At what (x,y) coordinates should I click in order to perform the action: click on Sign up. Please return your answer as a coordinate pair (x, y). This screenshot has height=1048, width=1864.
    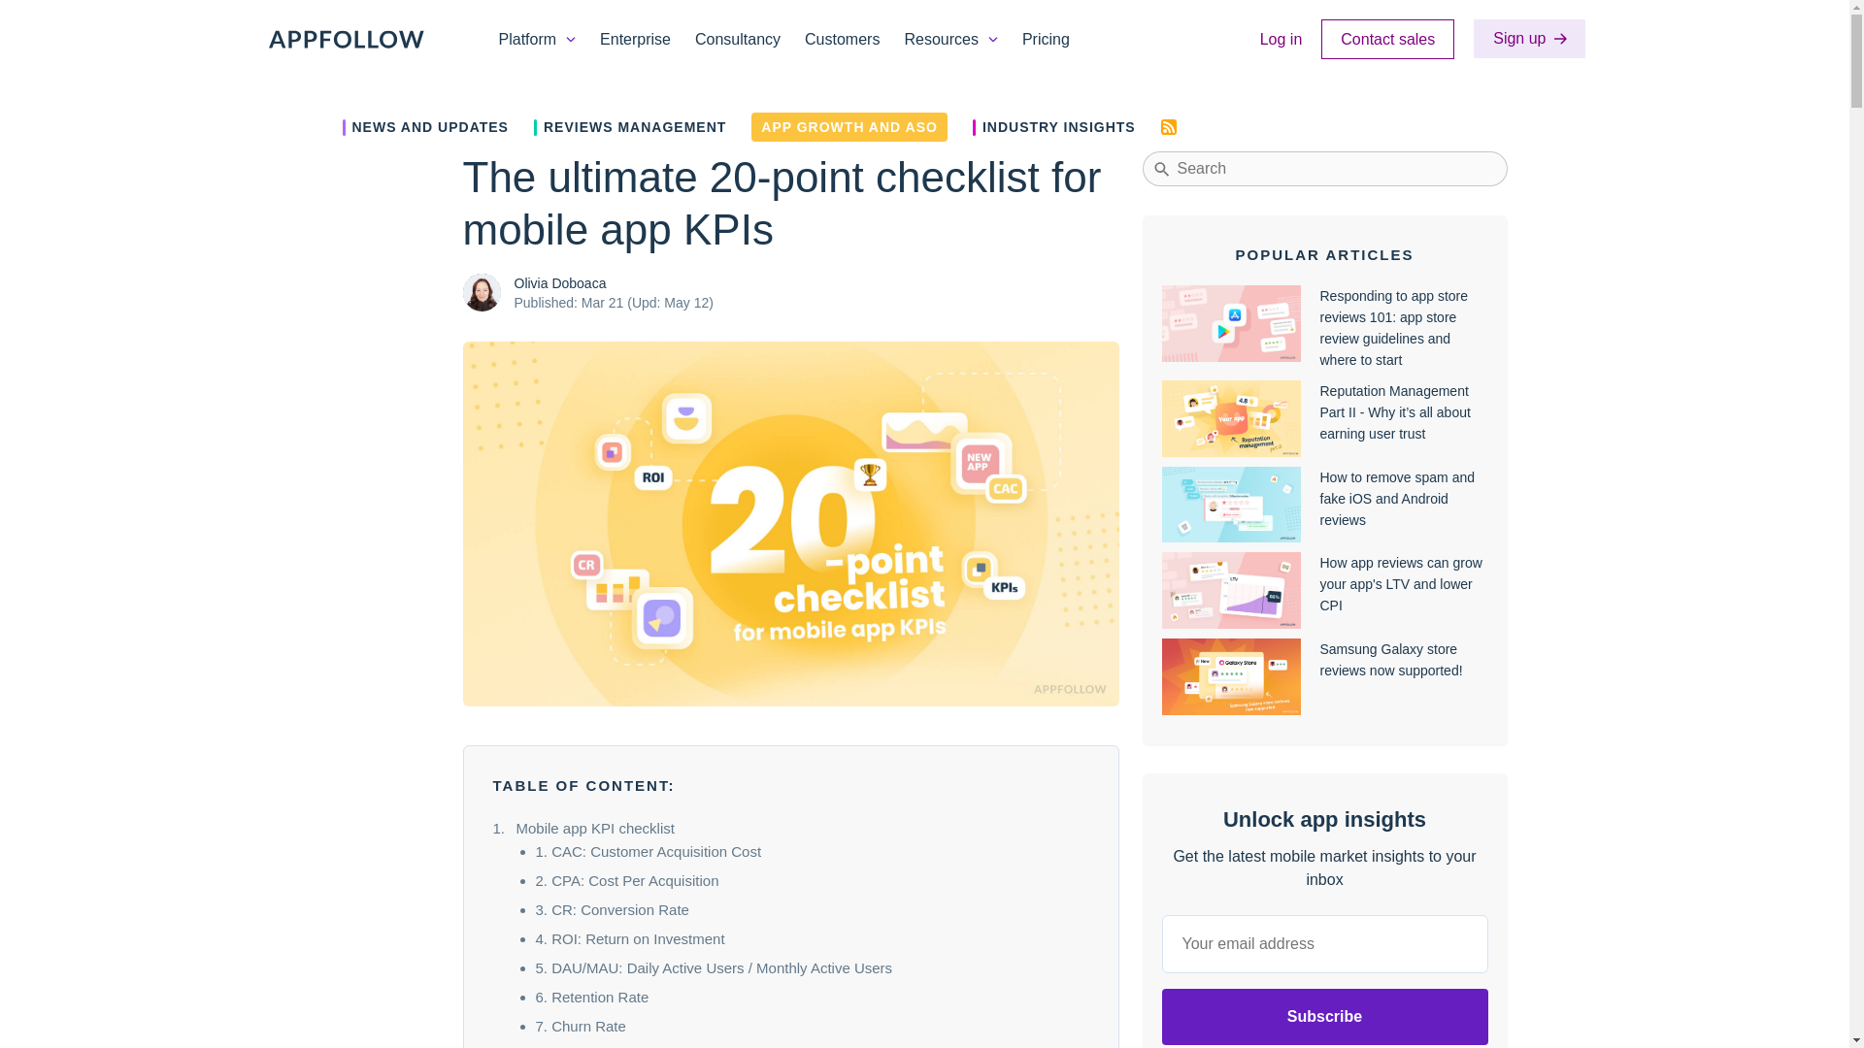
    Looking at the image, I should click on (1529, 39).